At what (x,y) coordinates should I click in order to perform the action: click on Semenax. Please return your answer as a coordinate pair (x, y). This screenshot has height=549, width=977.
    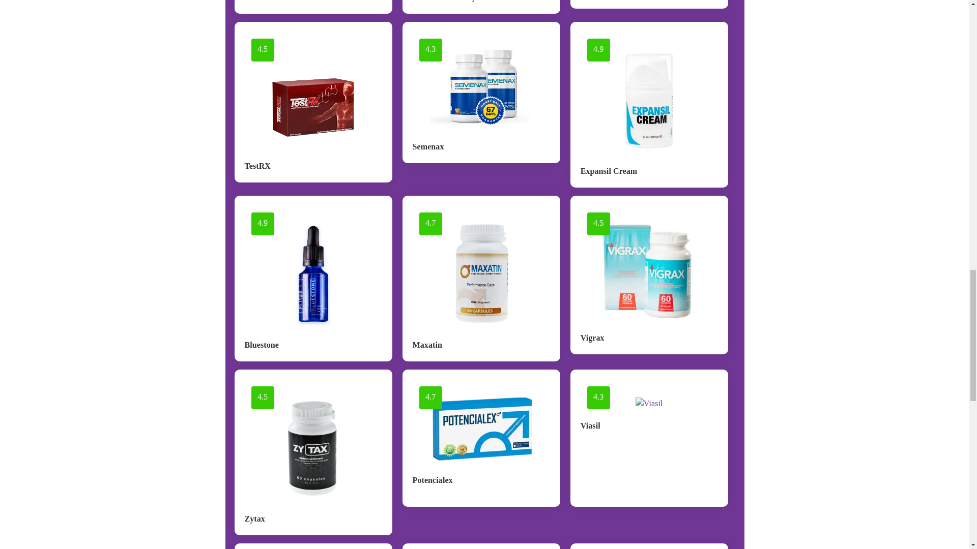
    Looking at the image, I should click on (428, 146).